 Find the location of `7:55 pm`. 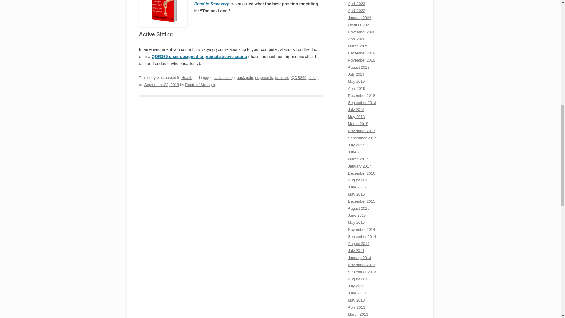

7:55 pm is located at coordinates (162, 84).